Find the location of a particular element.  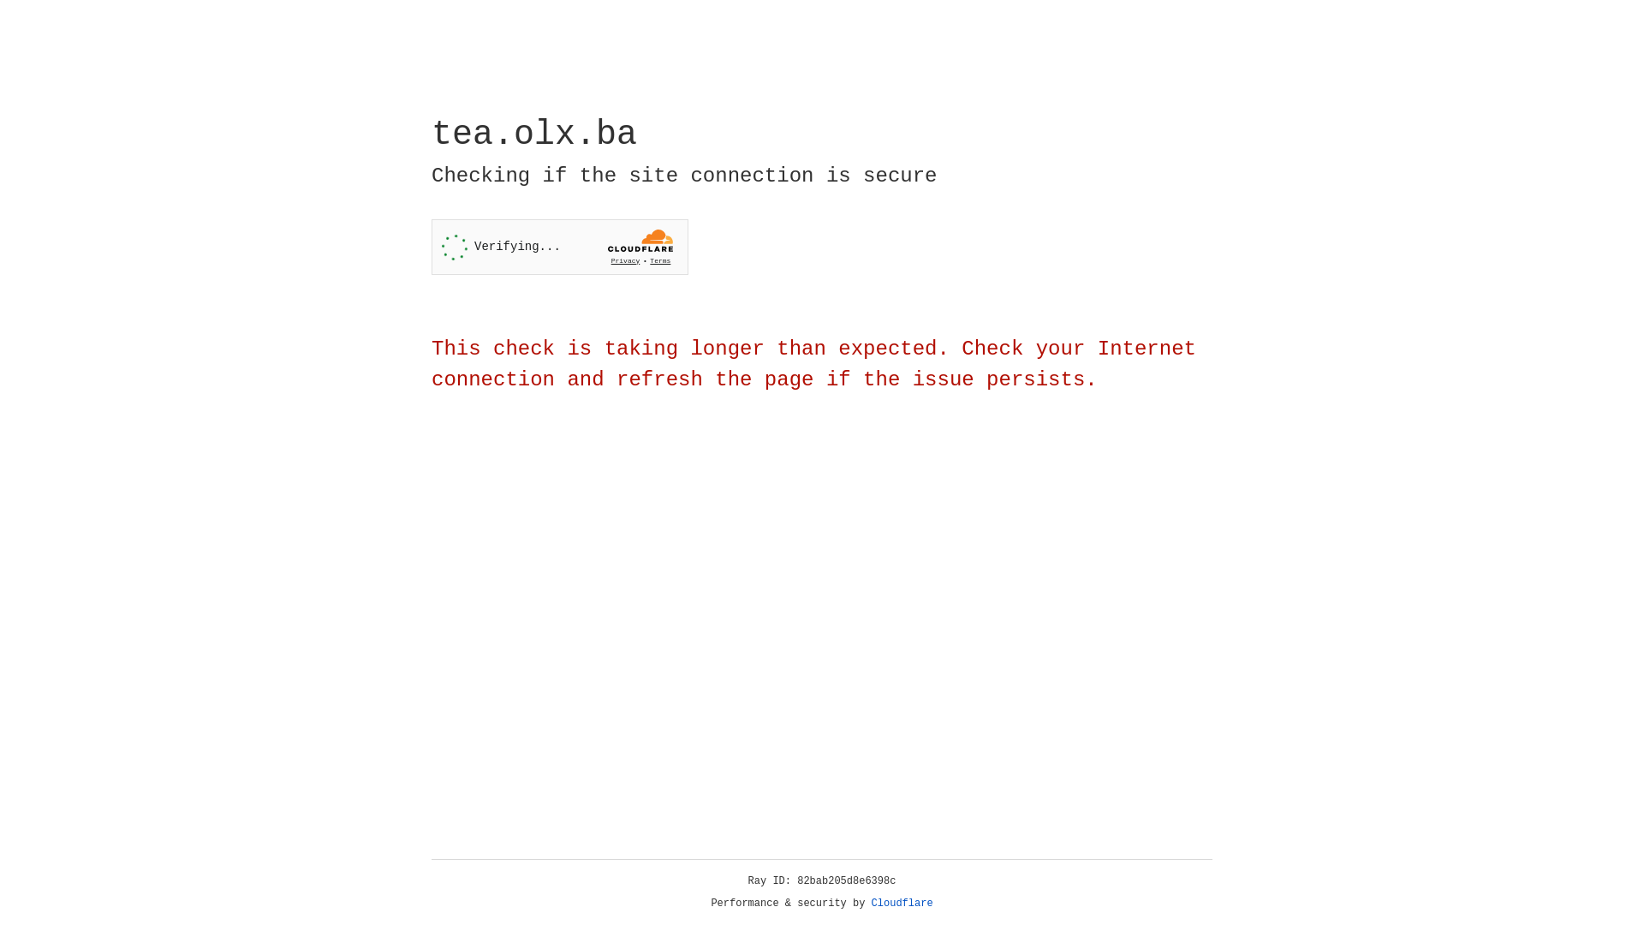

Widget containing a Cloudflare security challenge is located at coordinates (560, 247).